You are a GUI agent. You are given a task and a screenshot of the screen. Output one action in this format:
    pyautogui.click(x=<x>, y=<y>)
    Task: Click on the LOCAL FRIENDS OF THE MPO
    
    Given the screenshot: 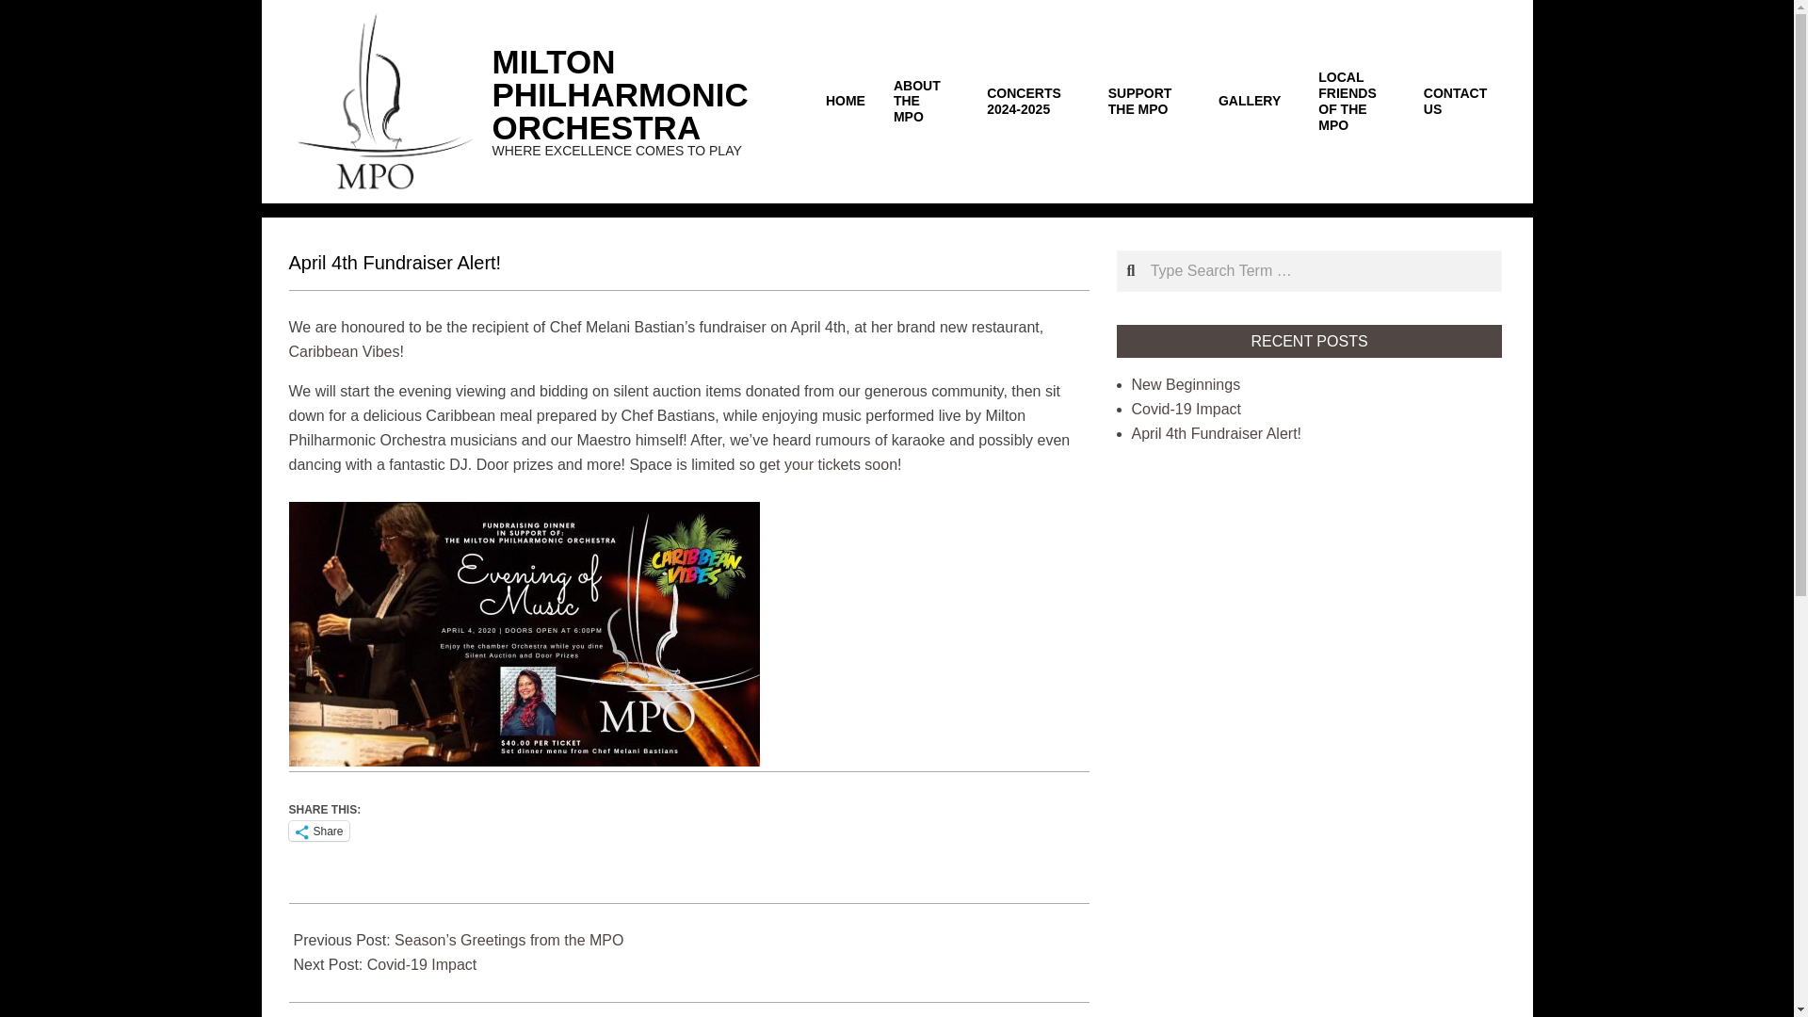 What is the action you would take?
    pyautogui.click(x=1356, y=101)
    